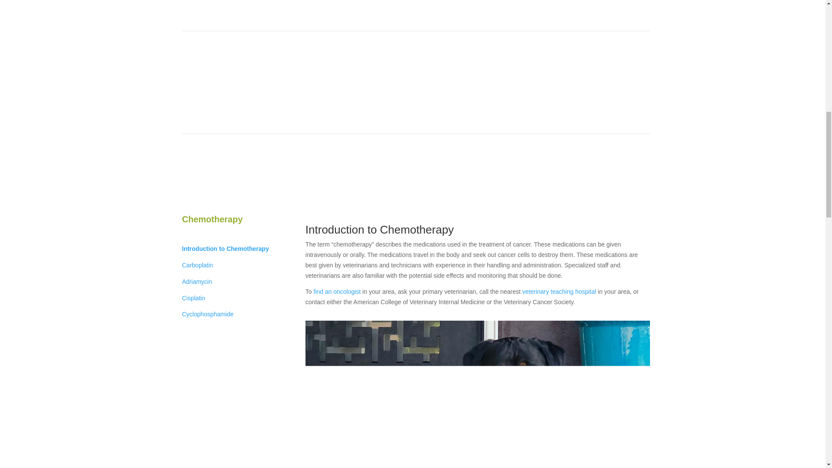 The image size is (832, 468). What do you see at coordinates (559, 292) in the screenshot?
I see `veterinary teaching hospital` at bounding box center [559, 292].